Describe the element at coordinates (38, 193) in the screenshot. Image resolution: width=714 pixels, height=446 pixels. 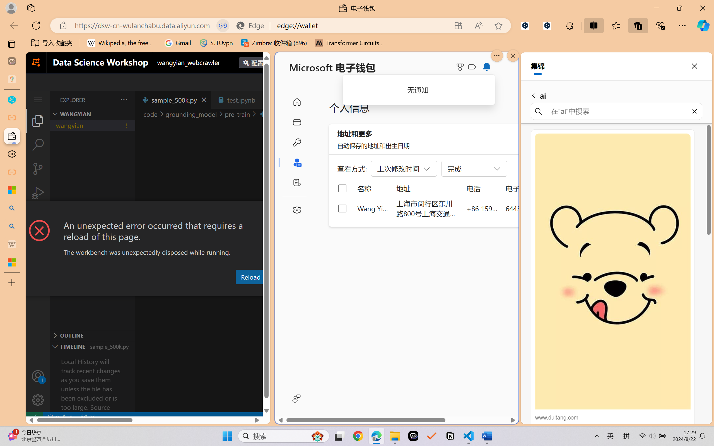
I see `Run and Debug (Ctrl+Shift+D)` at that location.